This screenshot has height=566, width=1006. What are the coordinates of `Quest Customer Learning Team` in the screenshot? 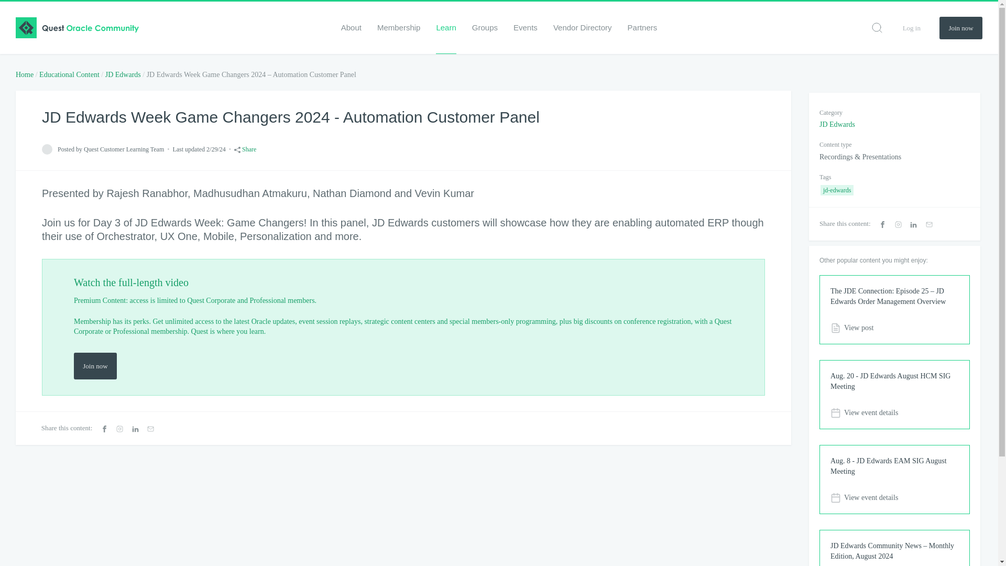 It's located at (47, 149).